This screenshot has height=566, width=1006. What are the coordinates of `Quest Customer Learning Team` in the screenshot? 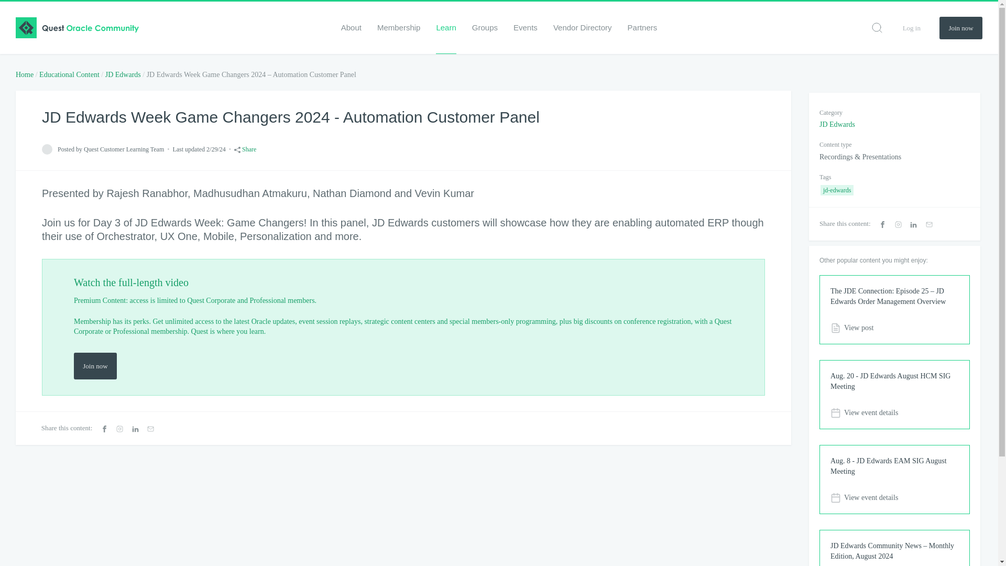 It's located at (47, 149).